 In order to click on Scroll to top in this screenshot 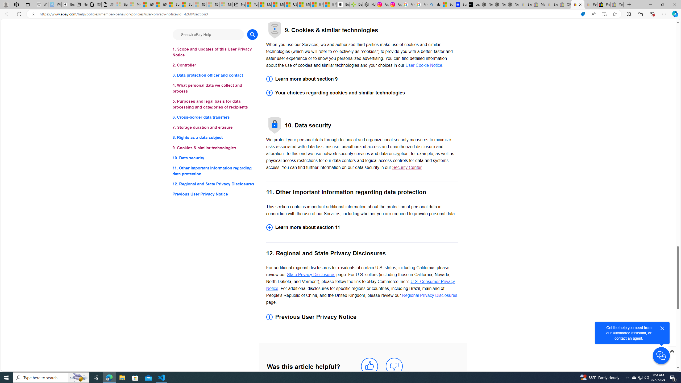, I will do `click(672, 351)`.